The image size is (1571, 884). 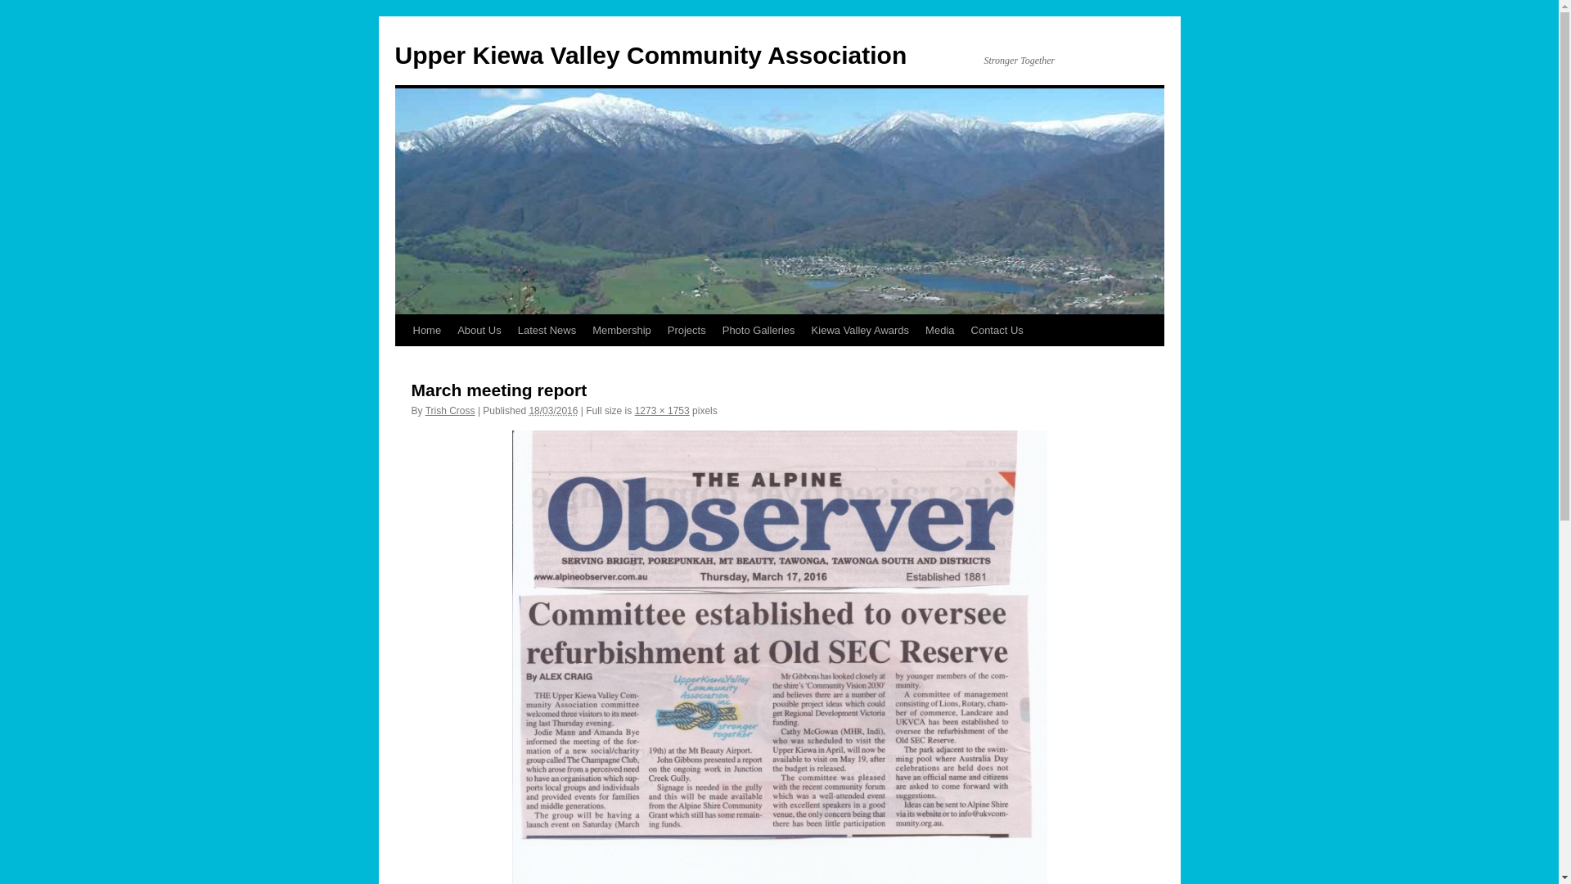 What do you see at coordinates (450, 411) in the screenshot?
I see `Trish Cross` at bounding box center [450, 411].